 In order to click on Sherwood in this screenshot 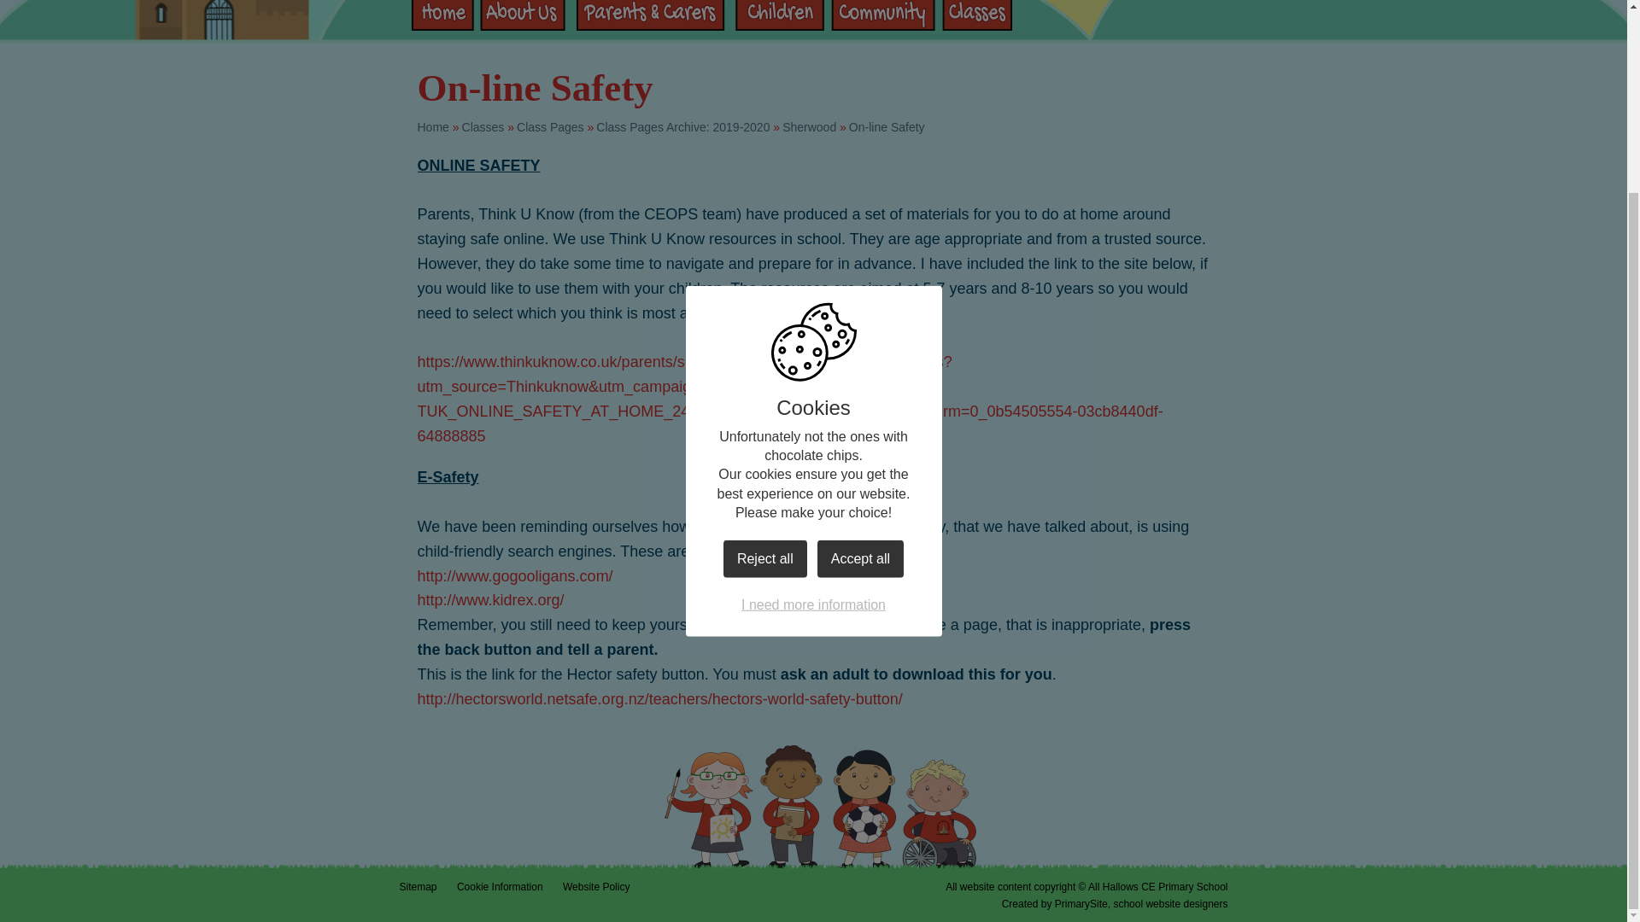, I will do `click(809, 126)`.